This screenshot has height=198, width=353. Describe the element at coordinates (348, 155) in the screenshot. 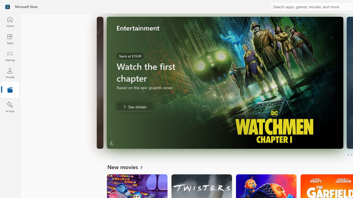

I see `Page 1` at that location.